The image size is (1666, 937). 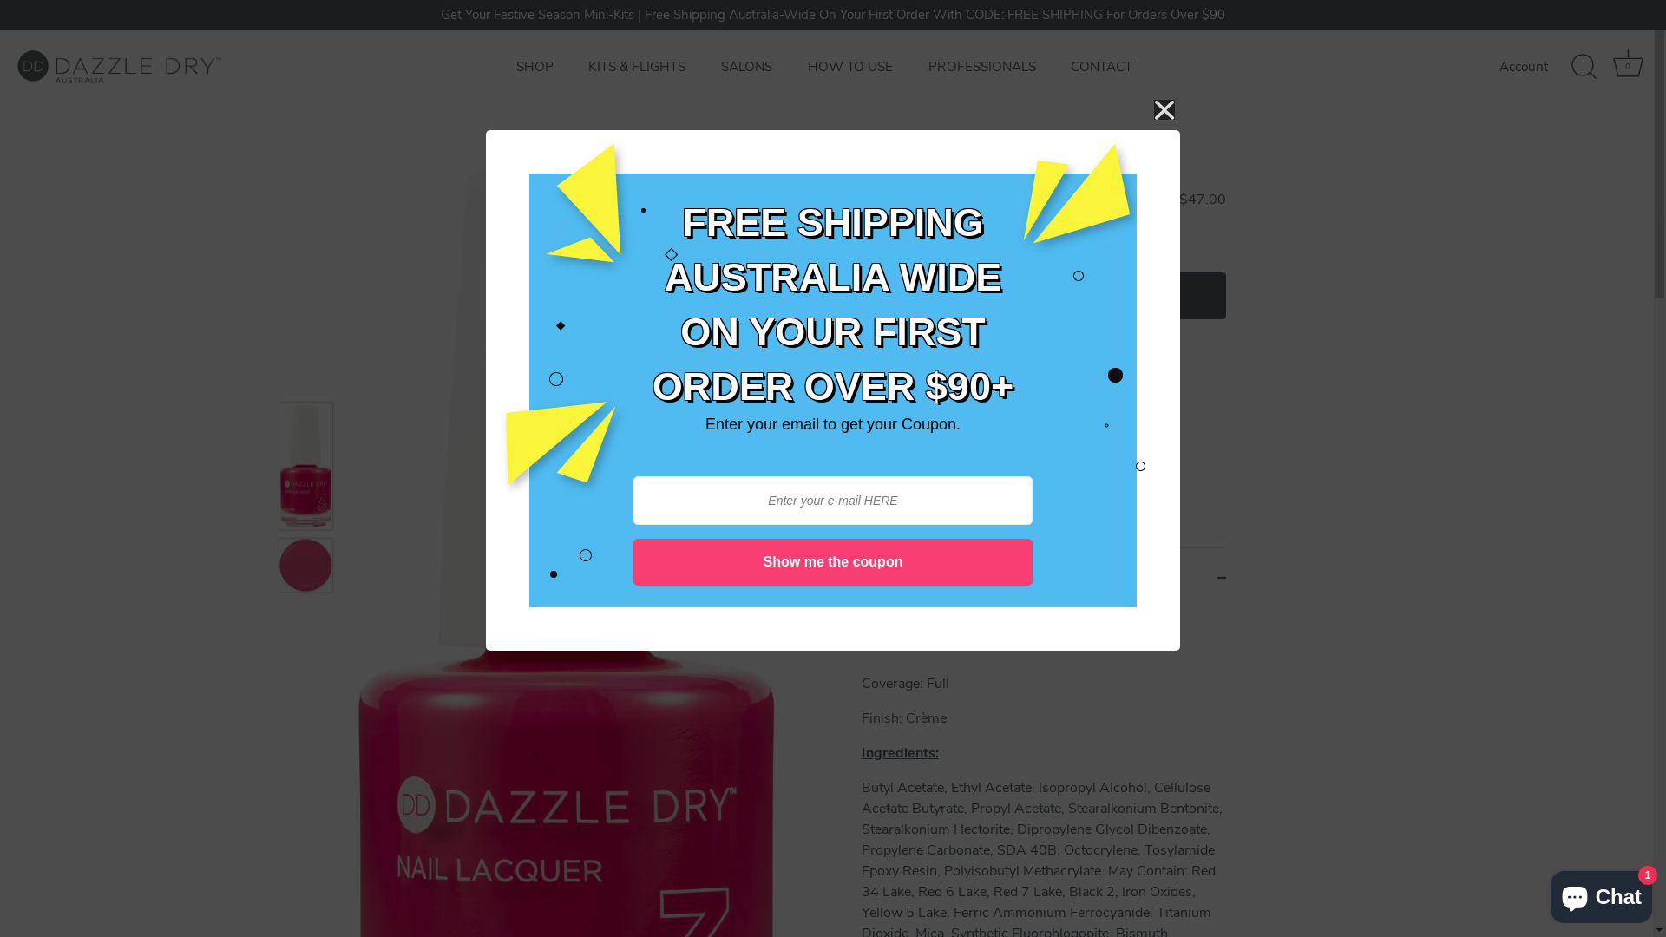 What do you see at coordinates (944, 394) in the screenshot?
I see `View store information` at bounding box center [944, 394].